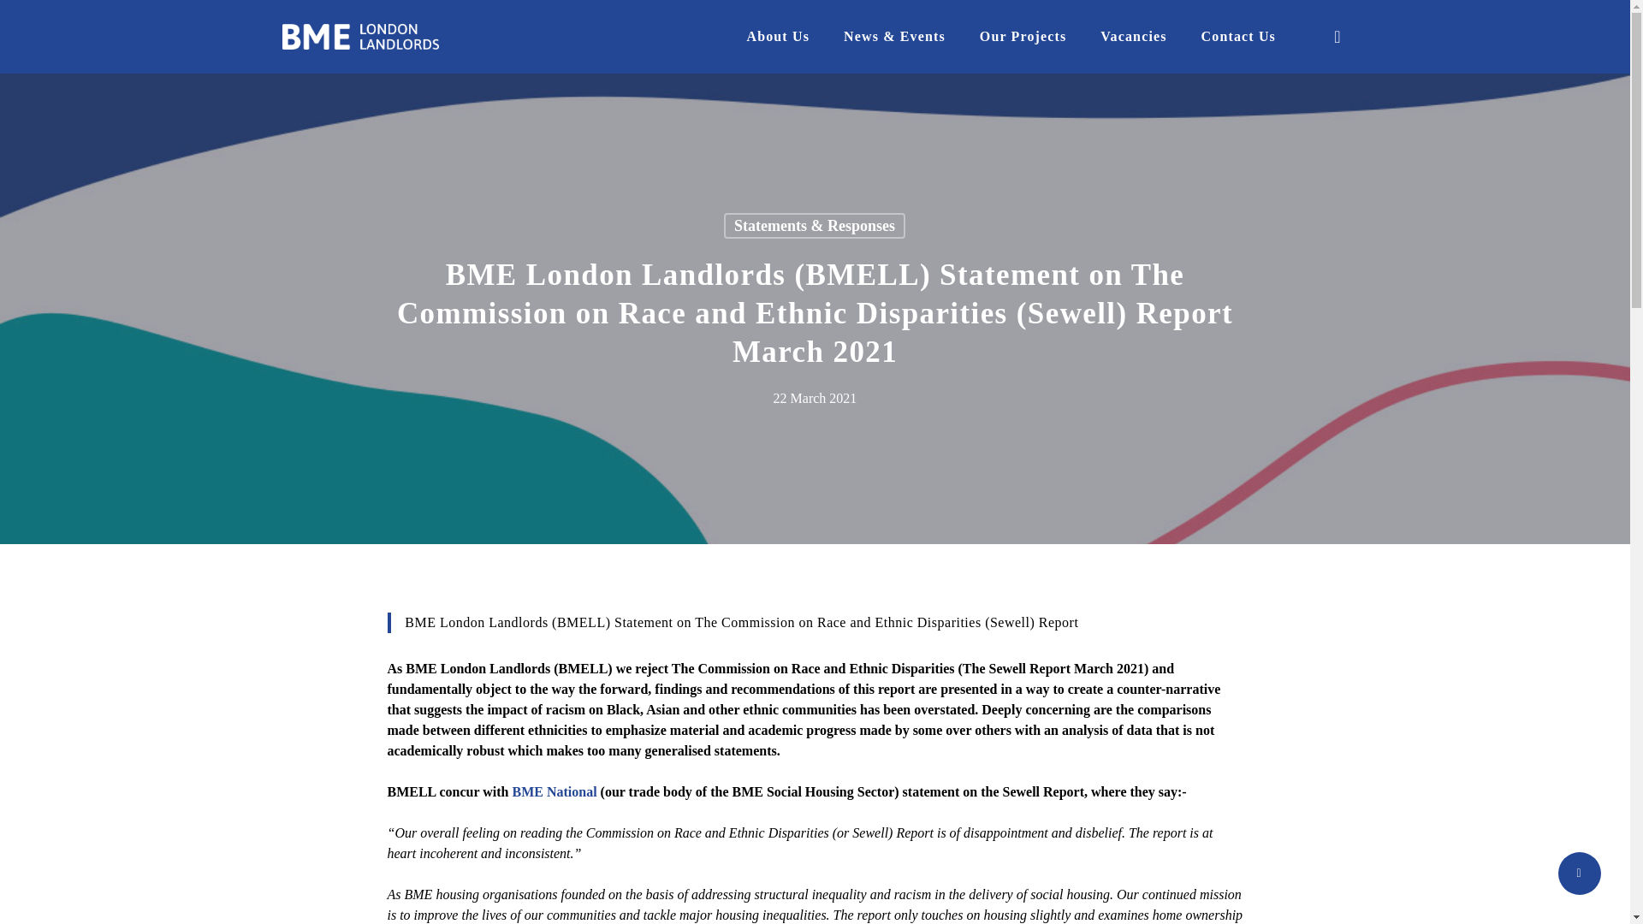 This screenshot has width=1643, height=924. I want to click on Contact Us, so click(1238, 37).